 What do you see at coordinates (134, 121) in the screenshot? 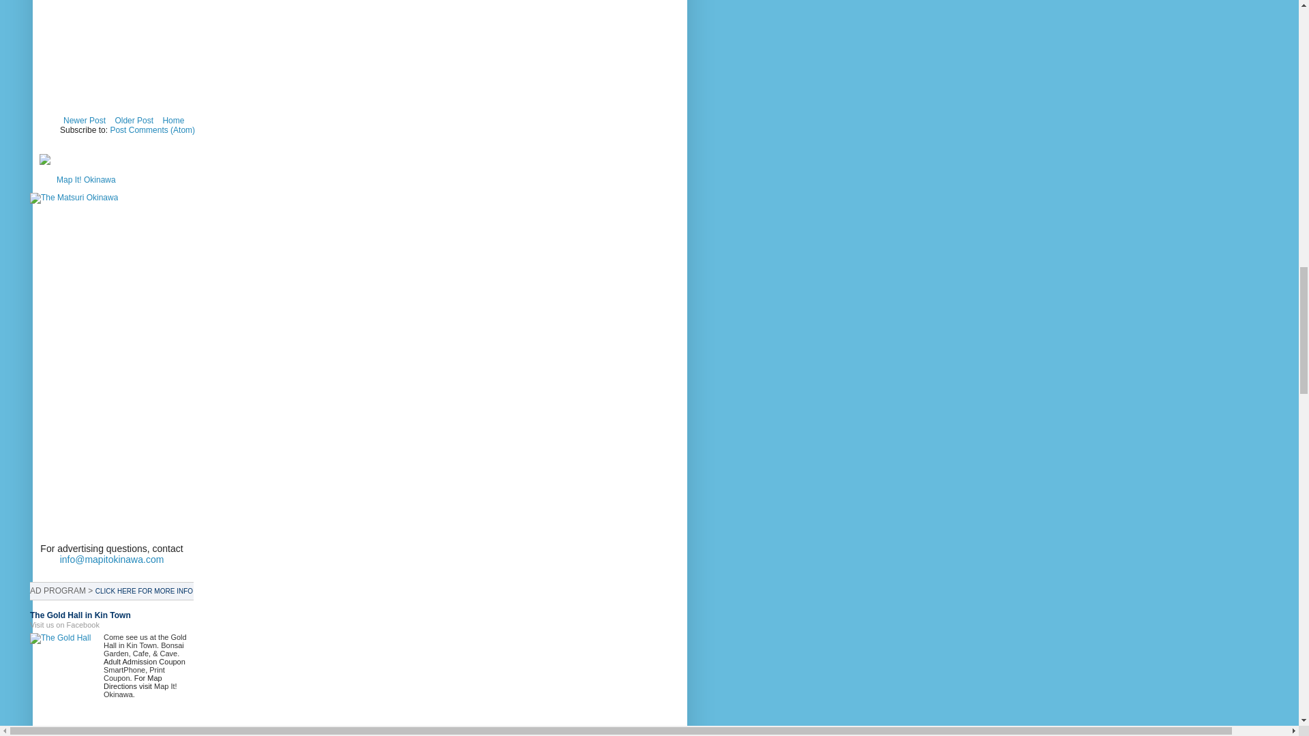
I see `Older Post` at bounding box center [134, 121].